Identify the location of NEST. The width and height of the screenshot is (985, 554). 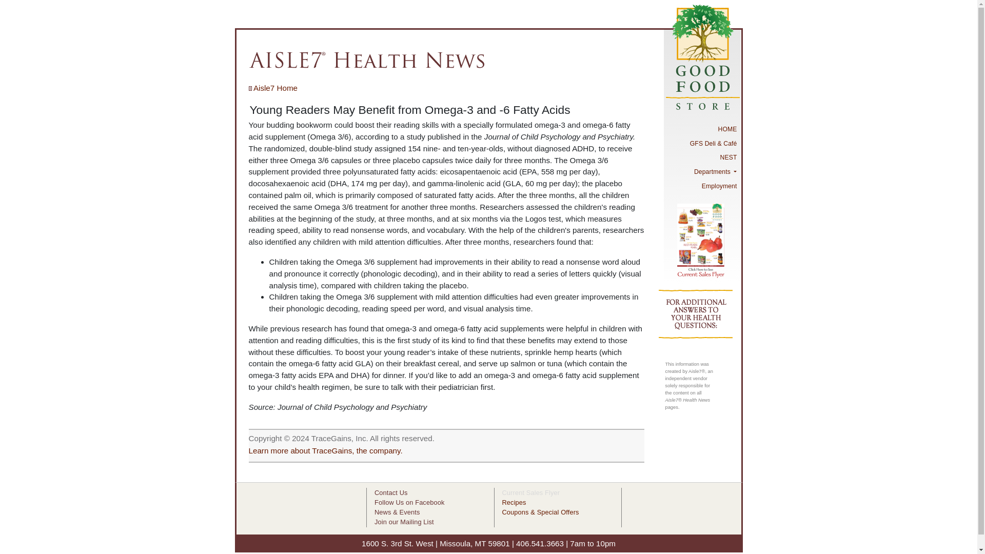
(702, 157).